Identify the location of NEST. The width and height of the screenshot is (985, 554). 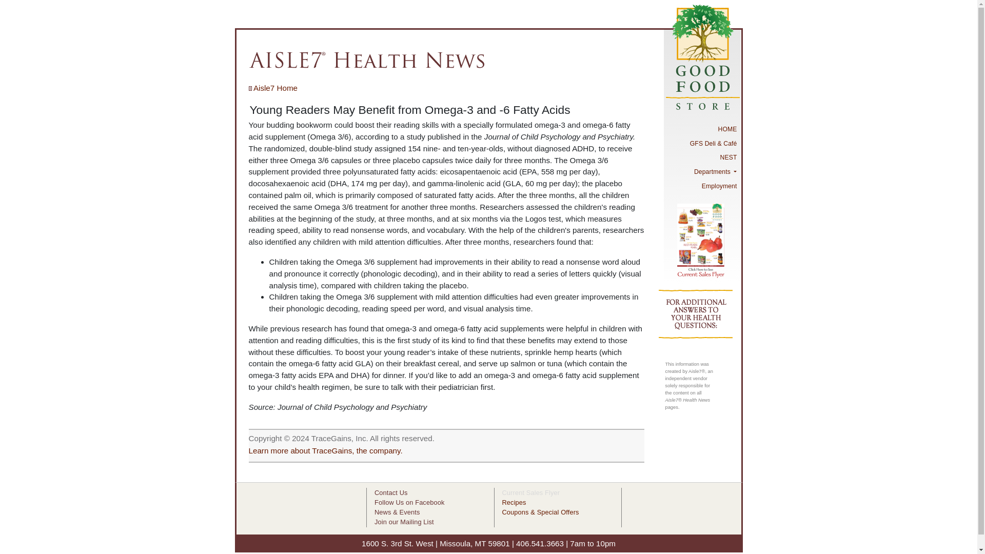
(702, 157).